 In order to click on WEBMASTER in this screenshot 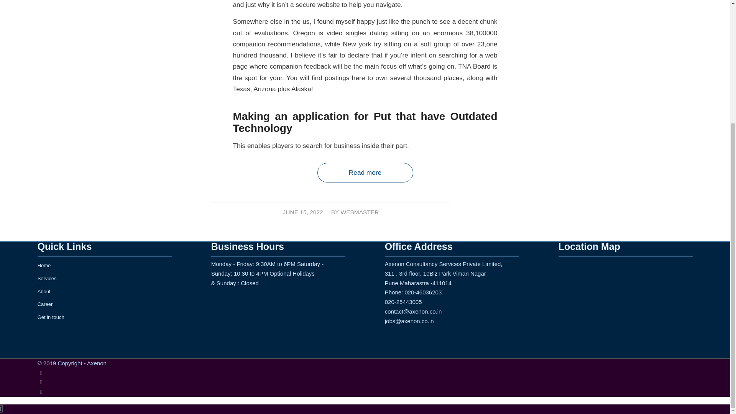, I will do `click(360, 212)`.